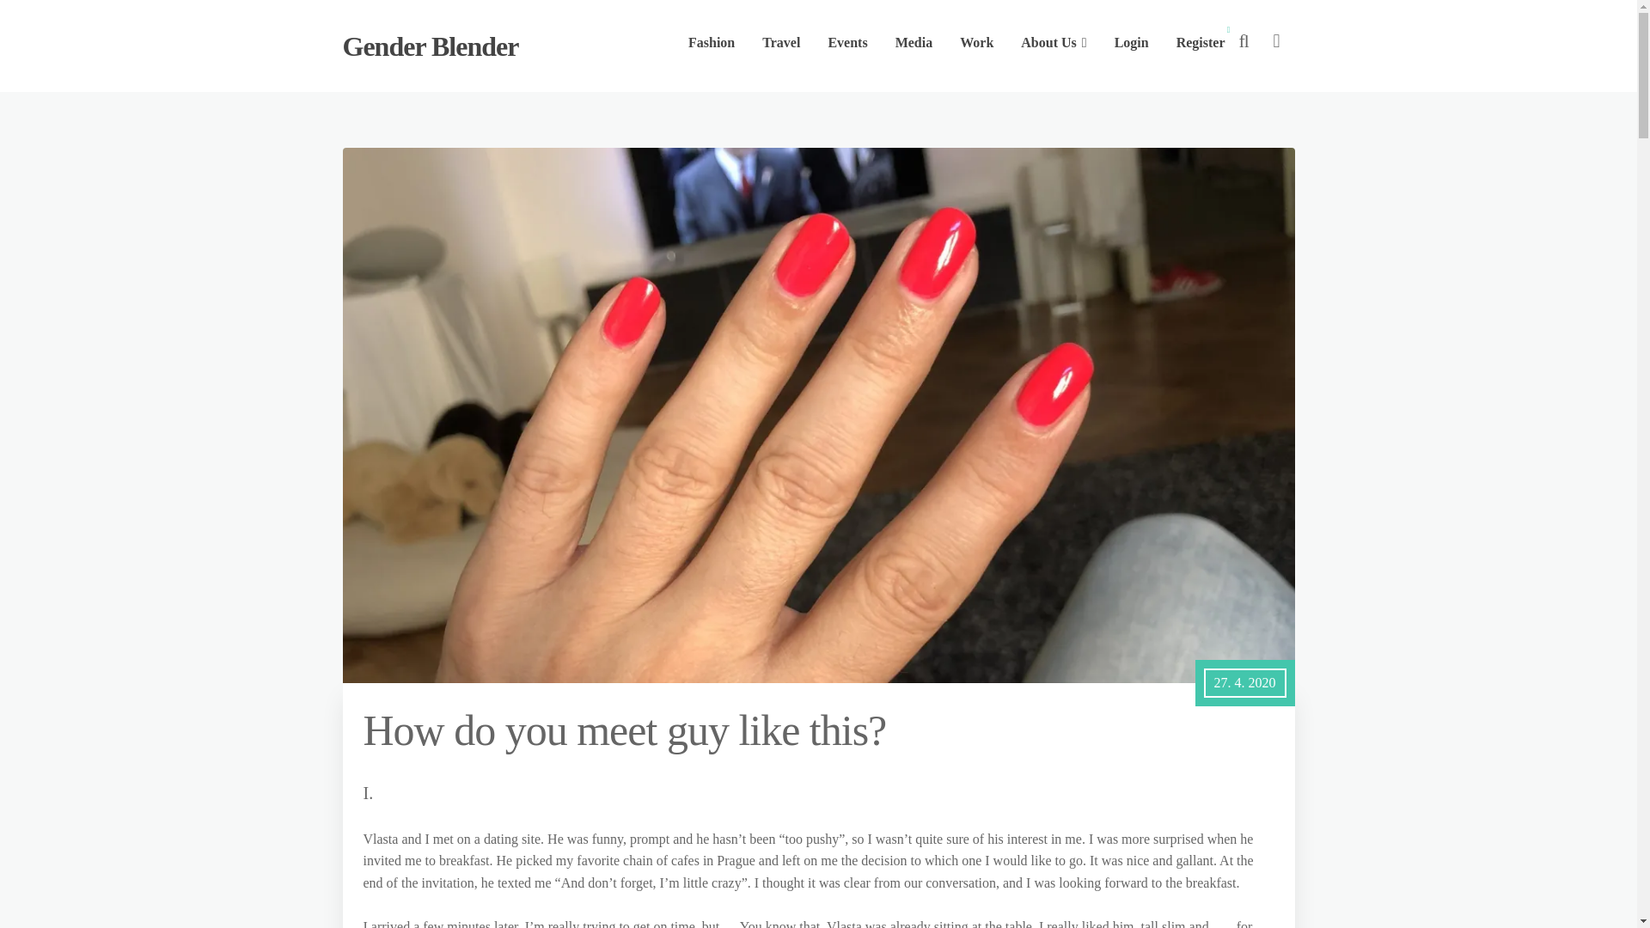 The image size is (1650, 928). Describe the element at coordinates (976, 43) in the screenshot. I see `Work` at that location.